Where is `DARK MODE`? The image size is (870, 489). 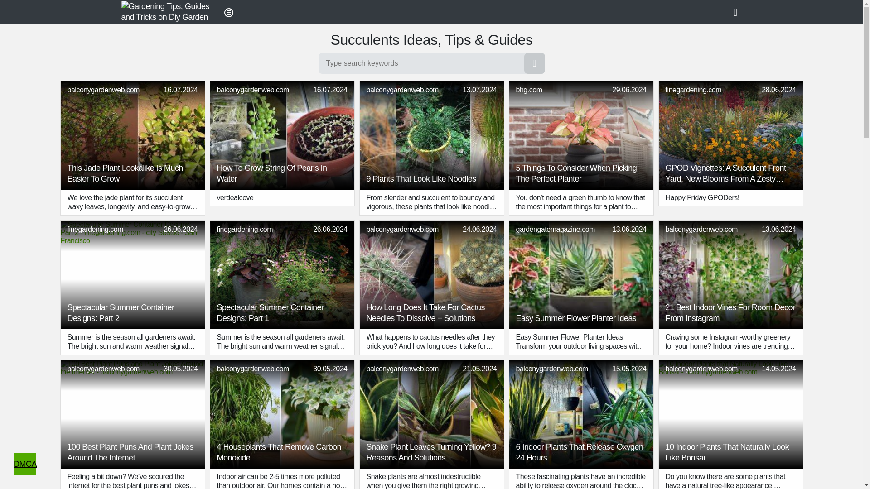
DARK MODE is located at coordinates (739, 12).